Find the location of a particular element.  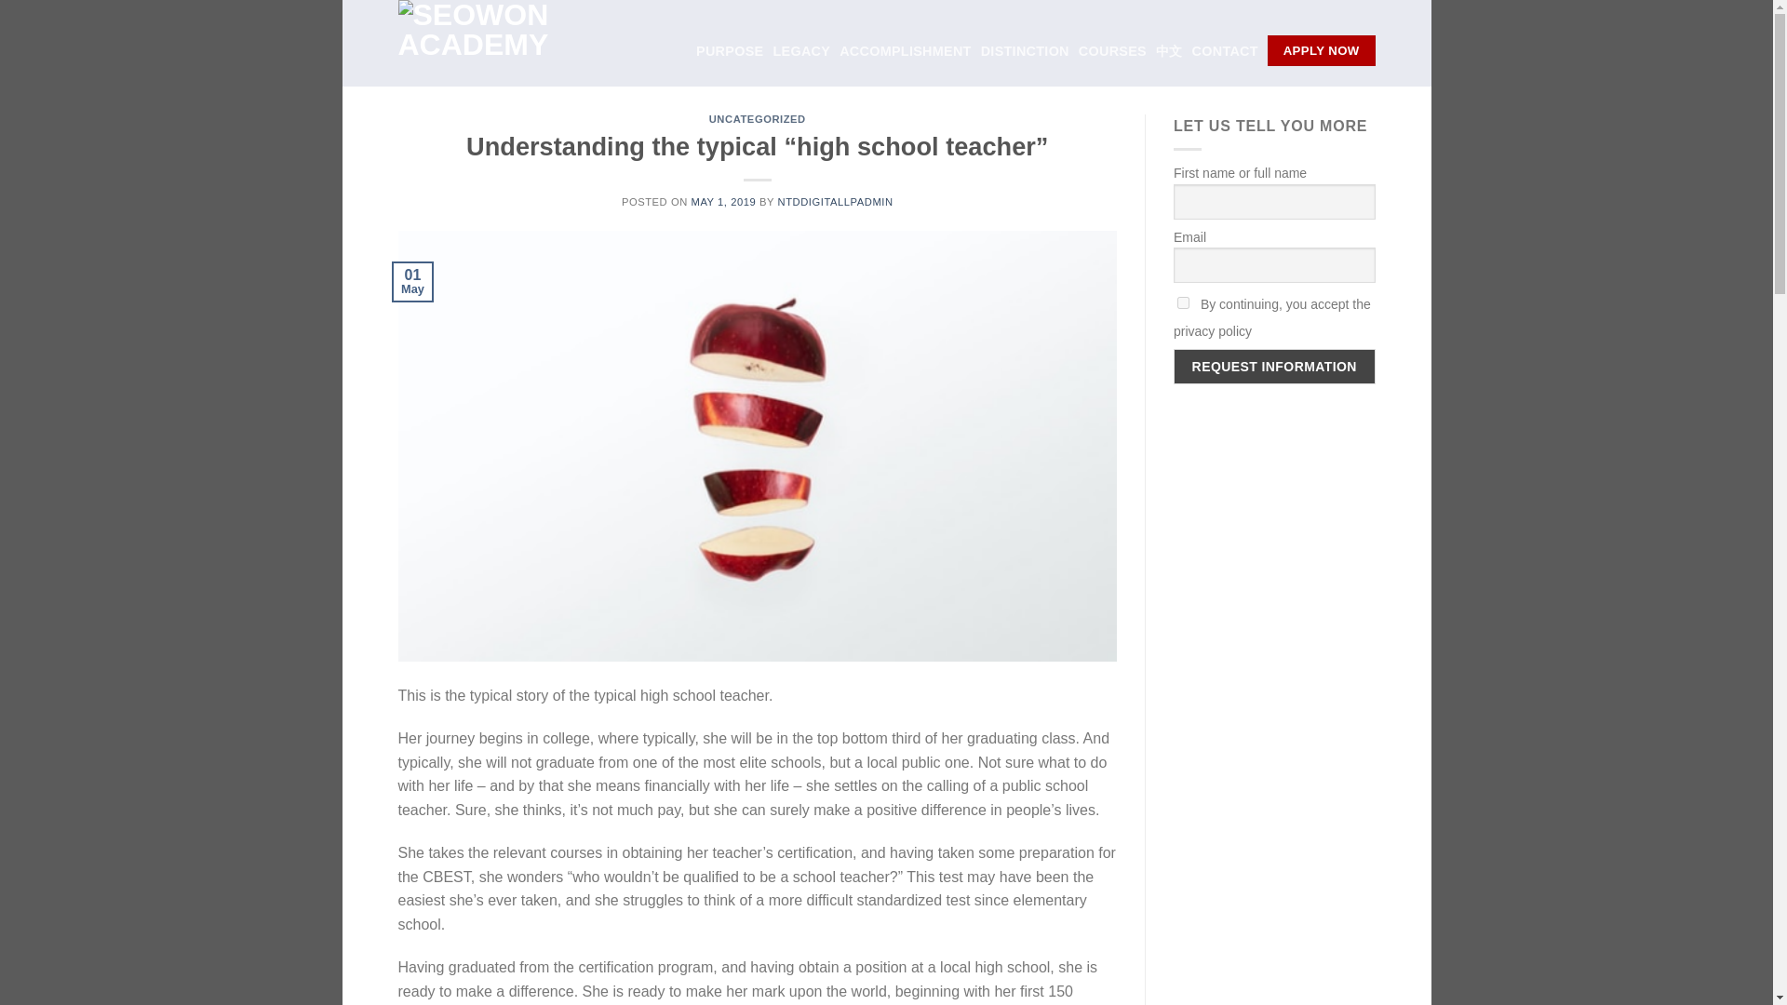

ACCOMPLISHMENT is located at coordinates (906, 50).